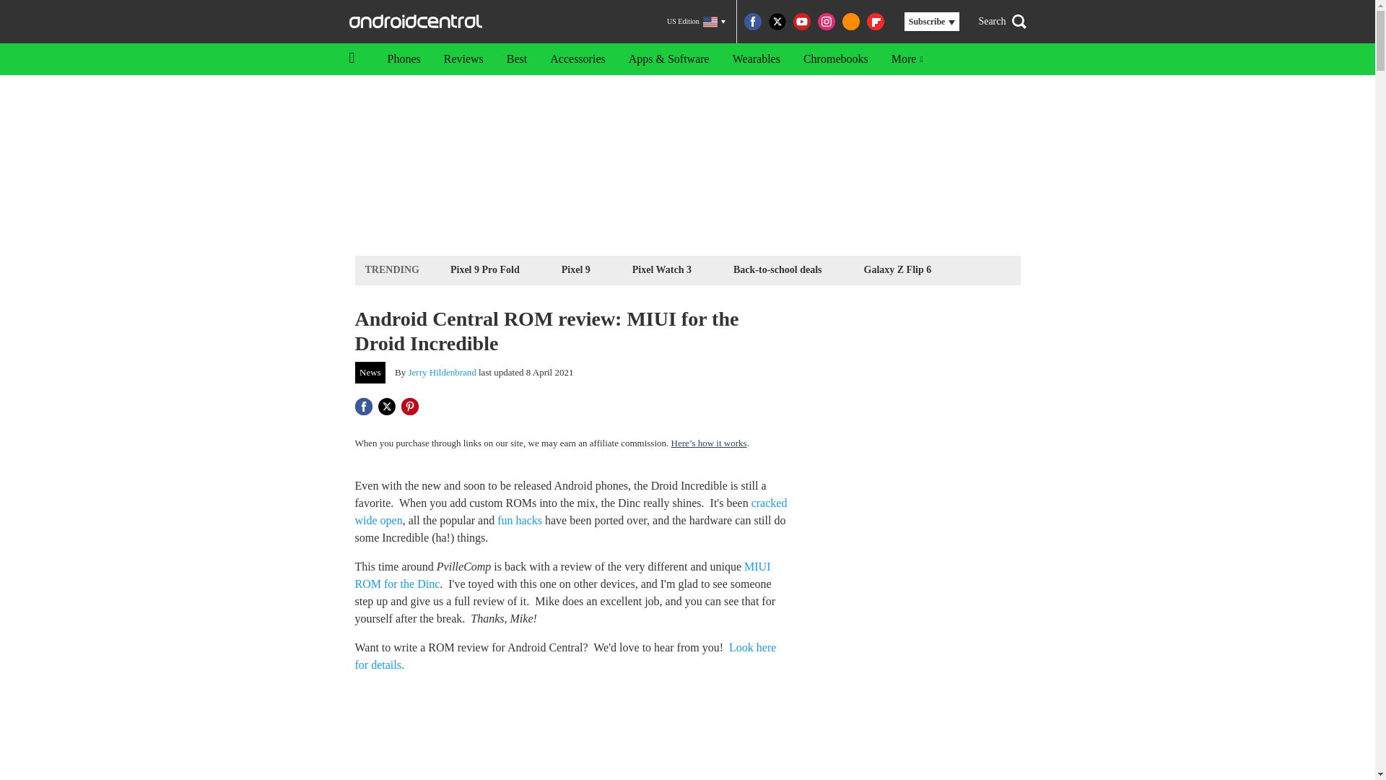 Image resolution: width=1386 pixels, height=780 pixels. Describe the element at coordinates (403, 59) in the screenshot. I see `Phones` at that location.